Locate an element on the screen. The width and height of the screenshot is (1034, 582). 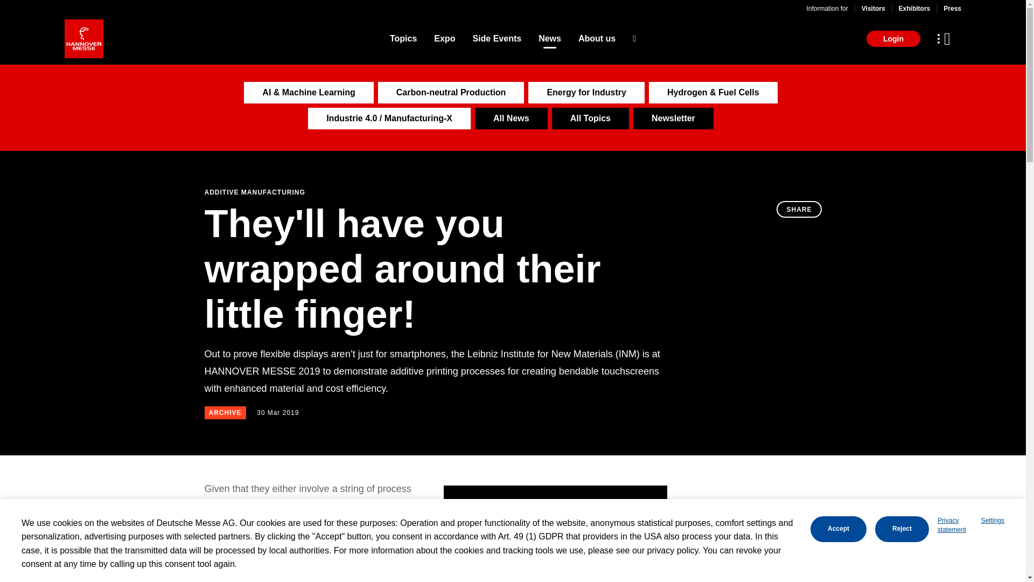
Topics is located at coordinates (403, 39).